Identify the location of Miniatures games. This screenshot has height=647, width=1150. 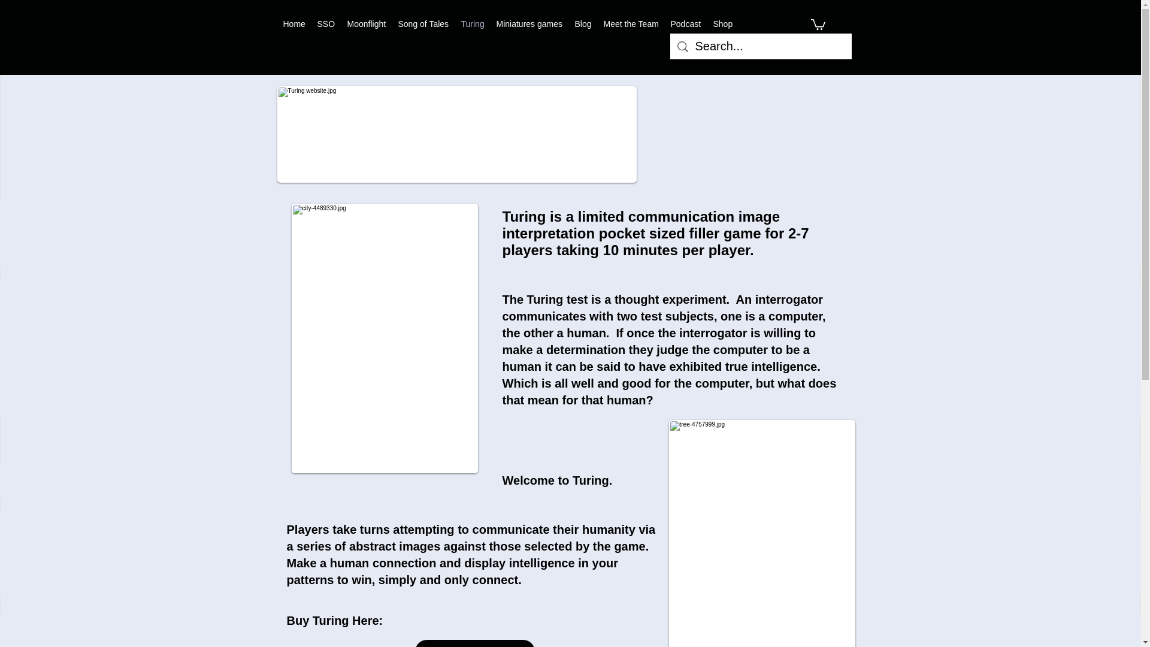
(528, 24).